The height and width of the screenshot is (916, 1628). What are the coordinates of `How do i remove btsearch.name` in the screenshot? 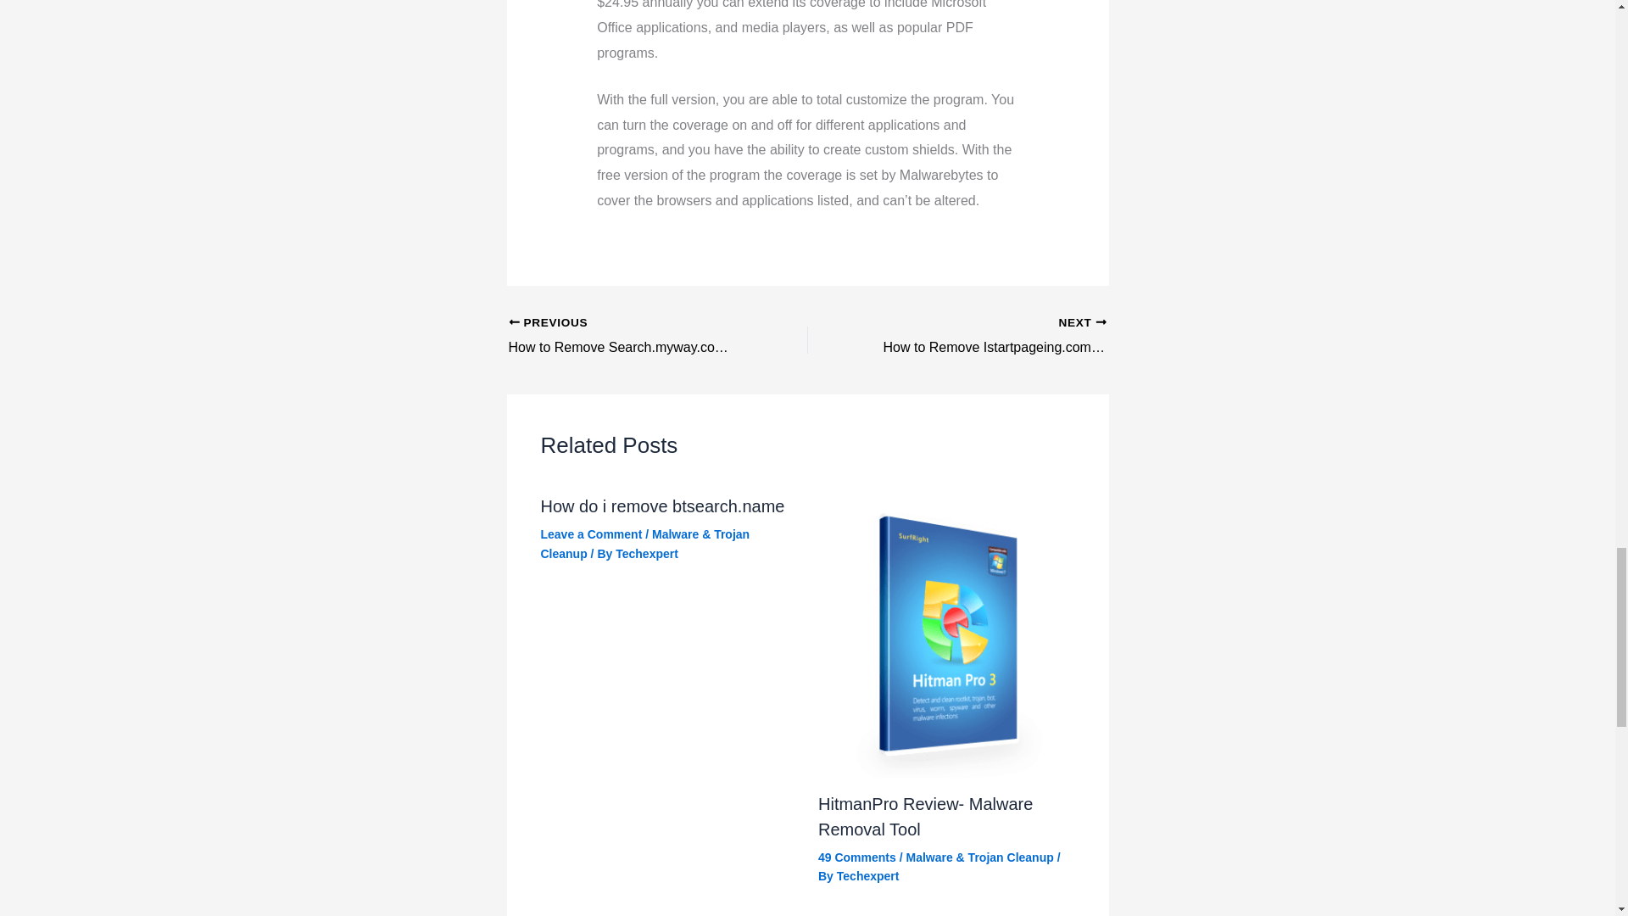 It's located at (662, 506).